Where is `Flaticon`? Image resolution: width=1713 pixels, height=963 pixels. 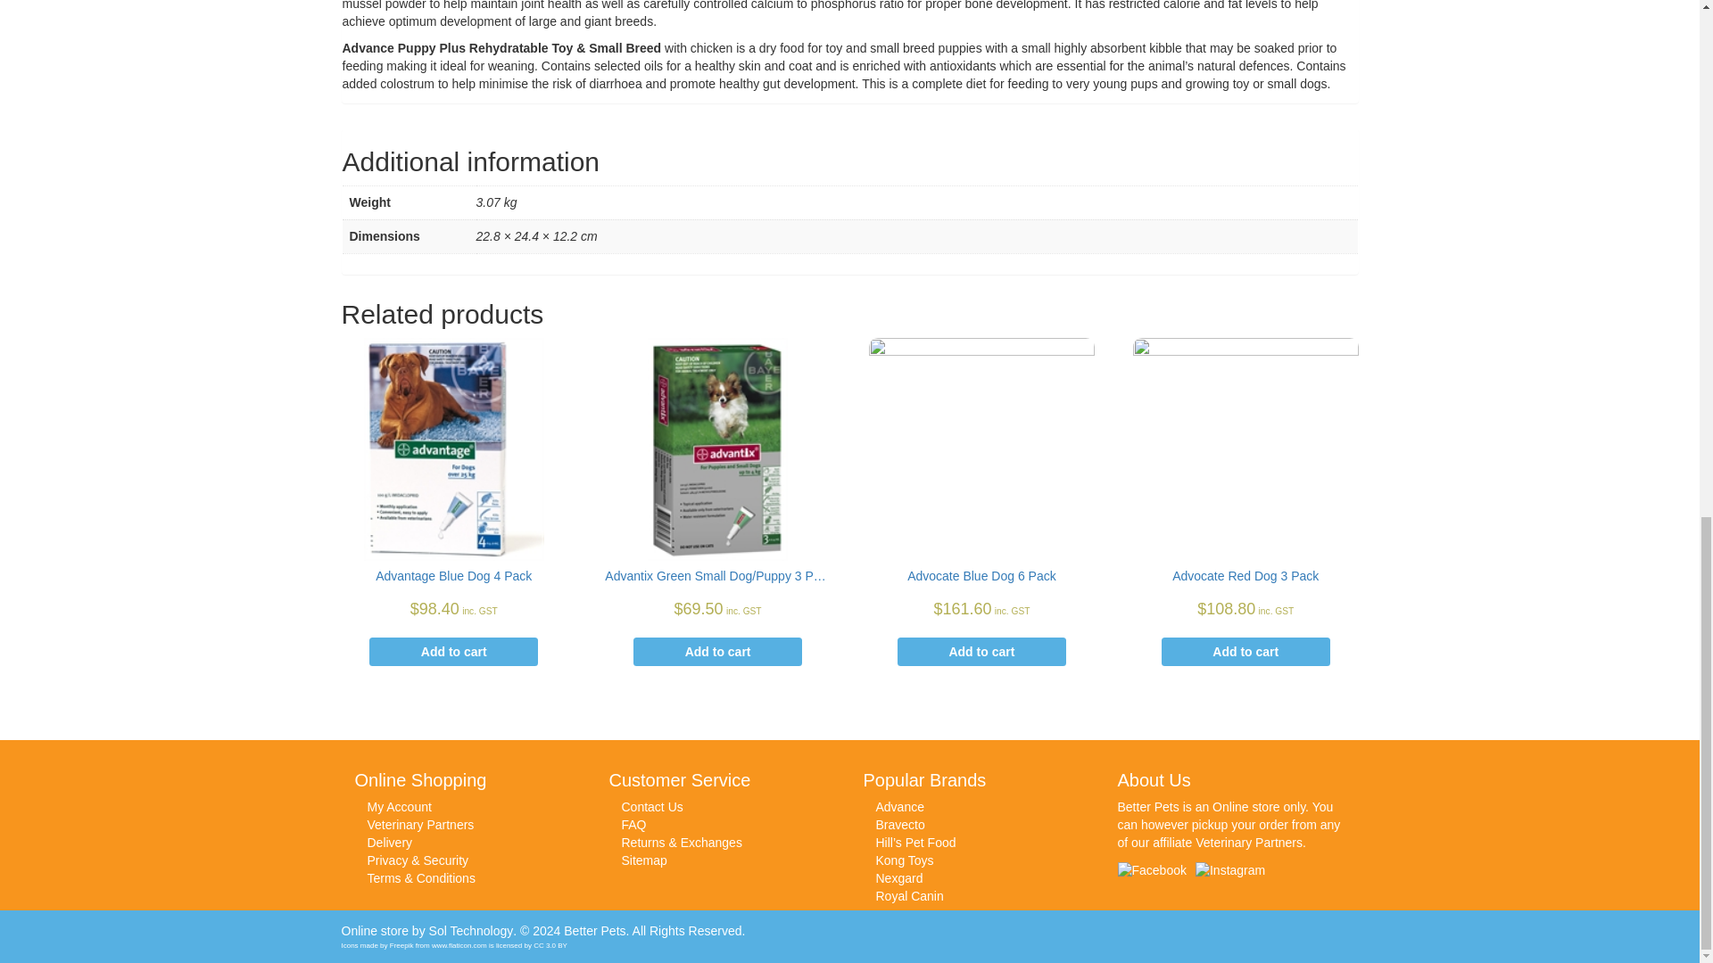 Flaticon is located at coordinates (459, 945).